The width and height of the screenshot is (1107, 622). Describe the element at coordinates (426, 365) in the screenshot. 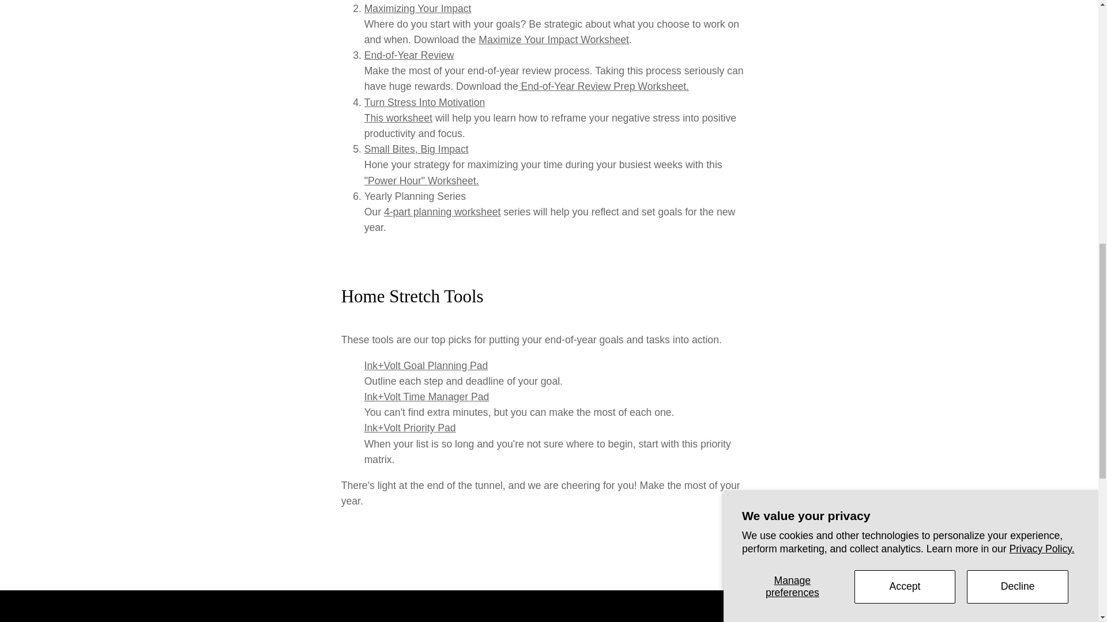

I see `goal planning notepad` at that location.